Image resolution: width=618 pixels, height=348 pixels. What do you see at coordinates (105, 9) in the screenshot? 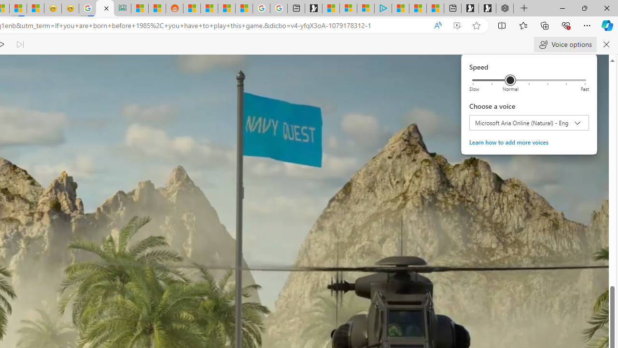
I see `Navy Quest` at bounding box center [105, 9].